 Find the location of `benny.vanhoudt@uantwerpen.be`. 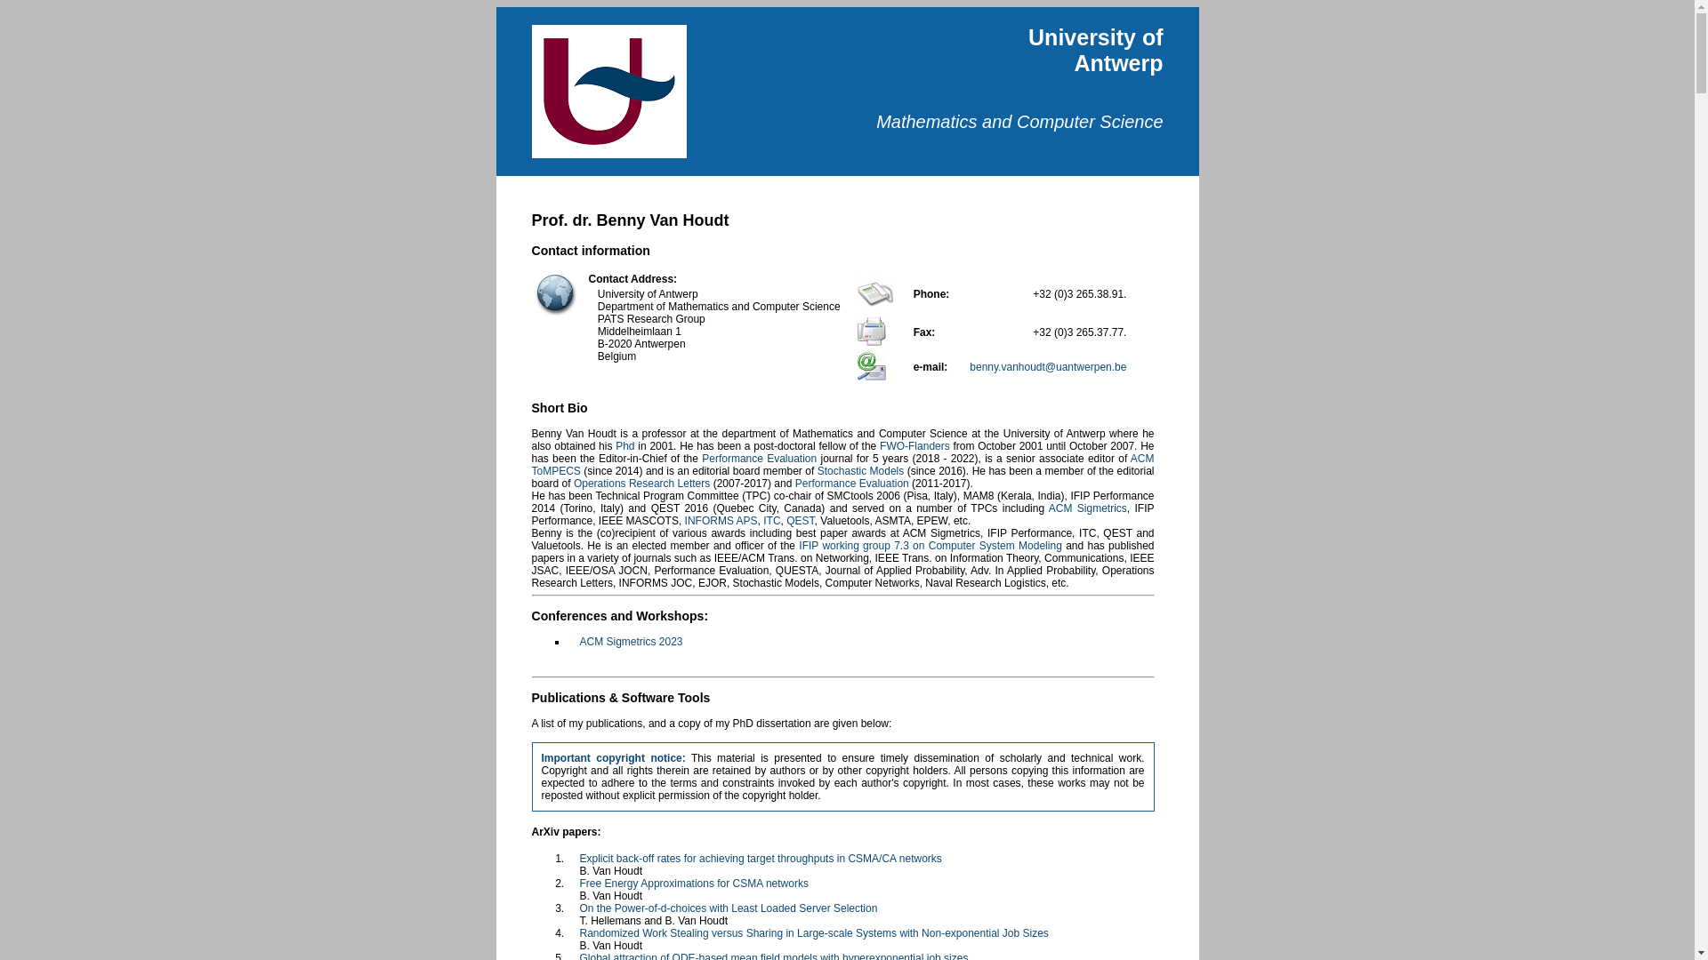

benny.vanhoudt@uantwerpen.be is located at coordinates (1048, 367).